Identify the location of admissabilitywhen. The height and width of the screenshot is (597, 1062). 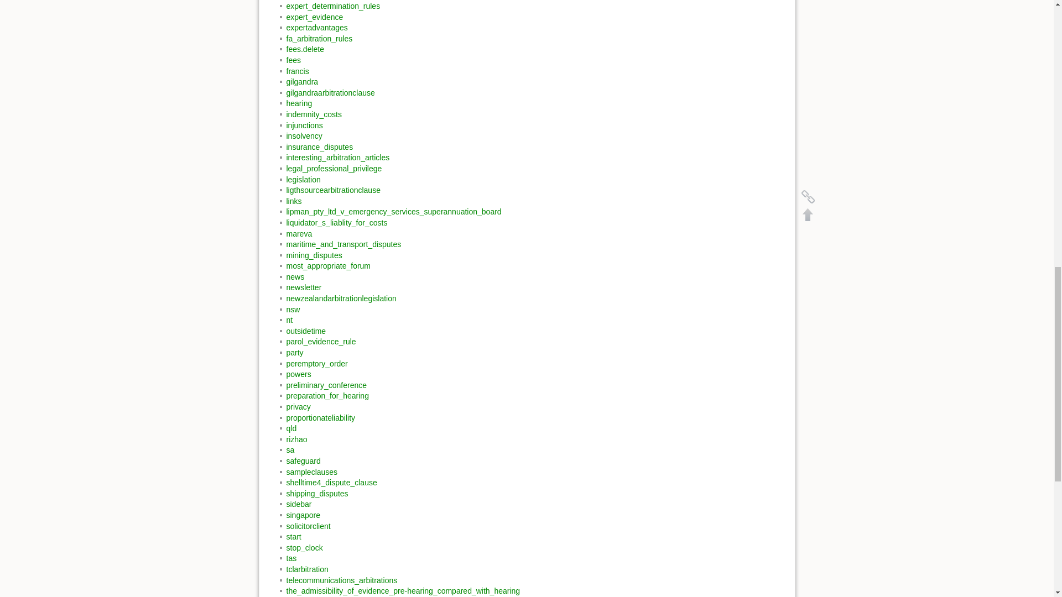
(318, 250).